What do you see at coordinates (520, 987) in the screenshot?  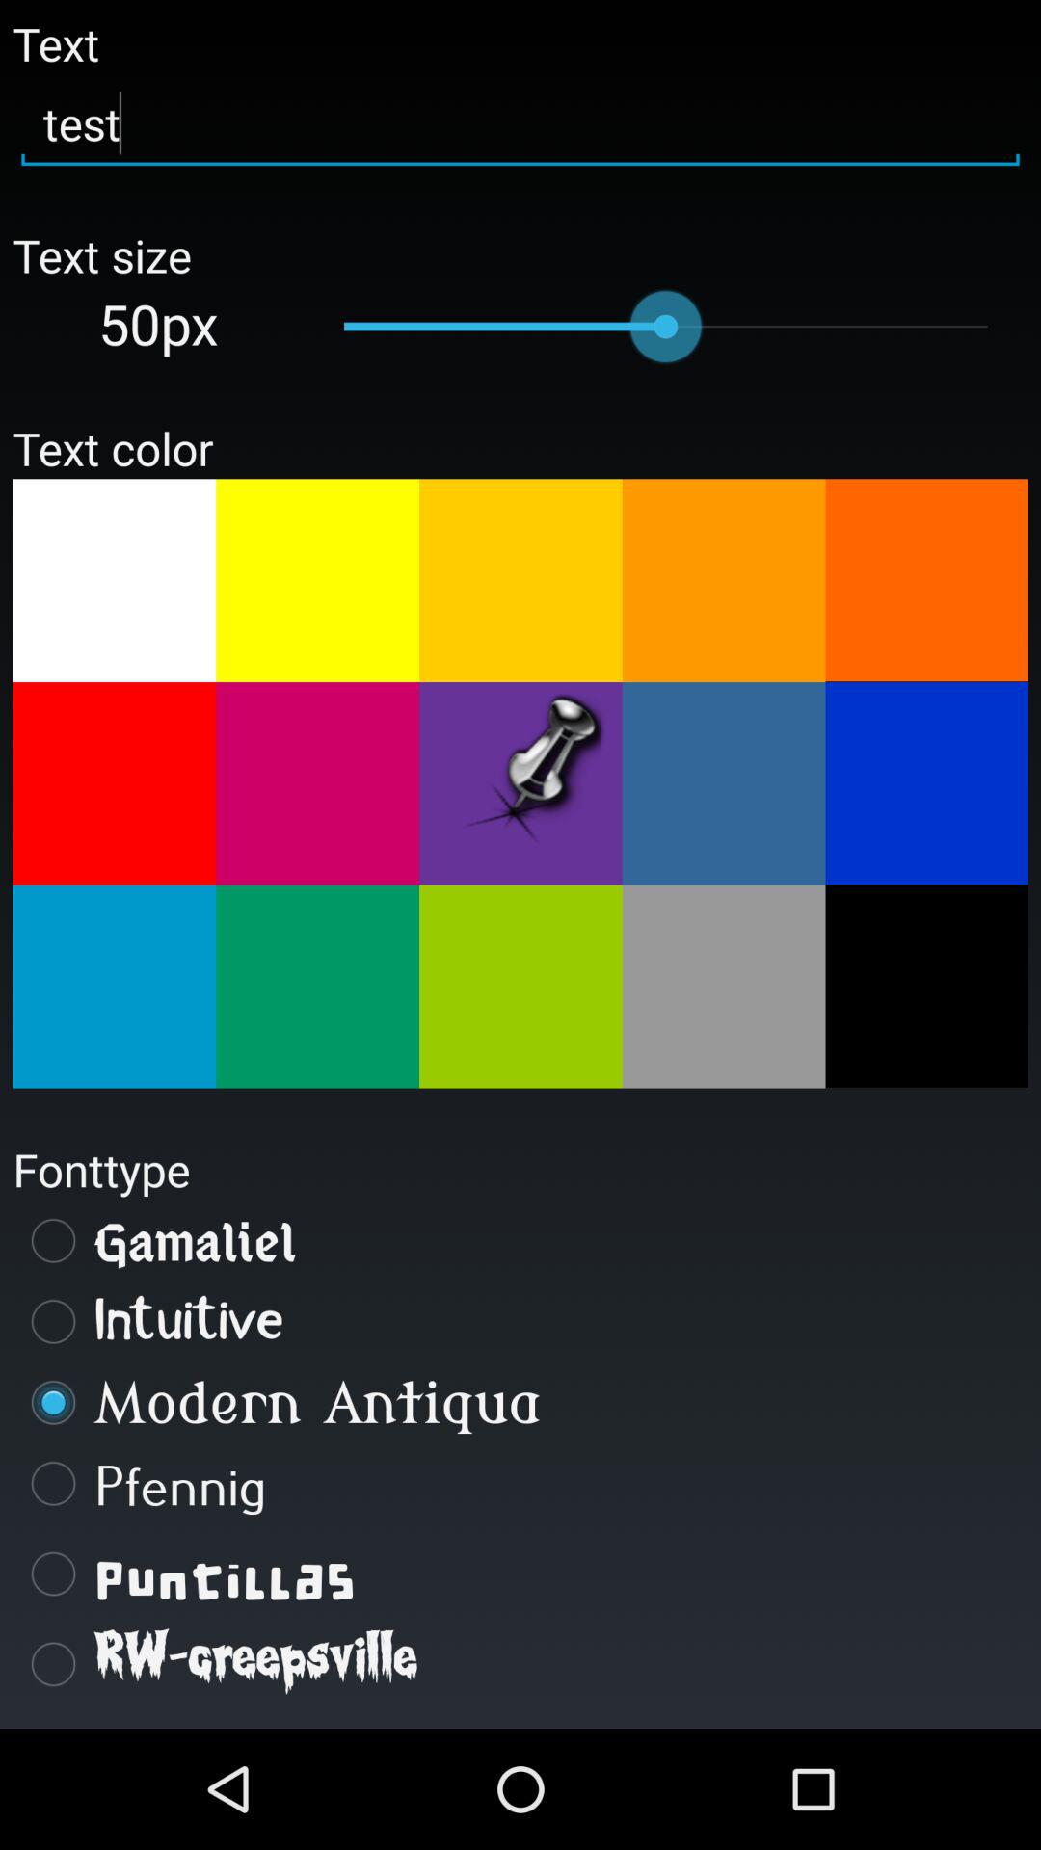 I see `change text color to green` at bounding box center [520, 987].